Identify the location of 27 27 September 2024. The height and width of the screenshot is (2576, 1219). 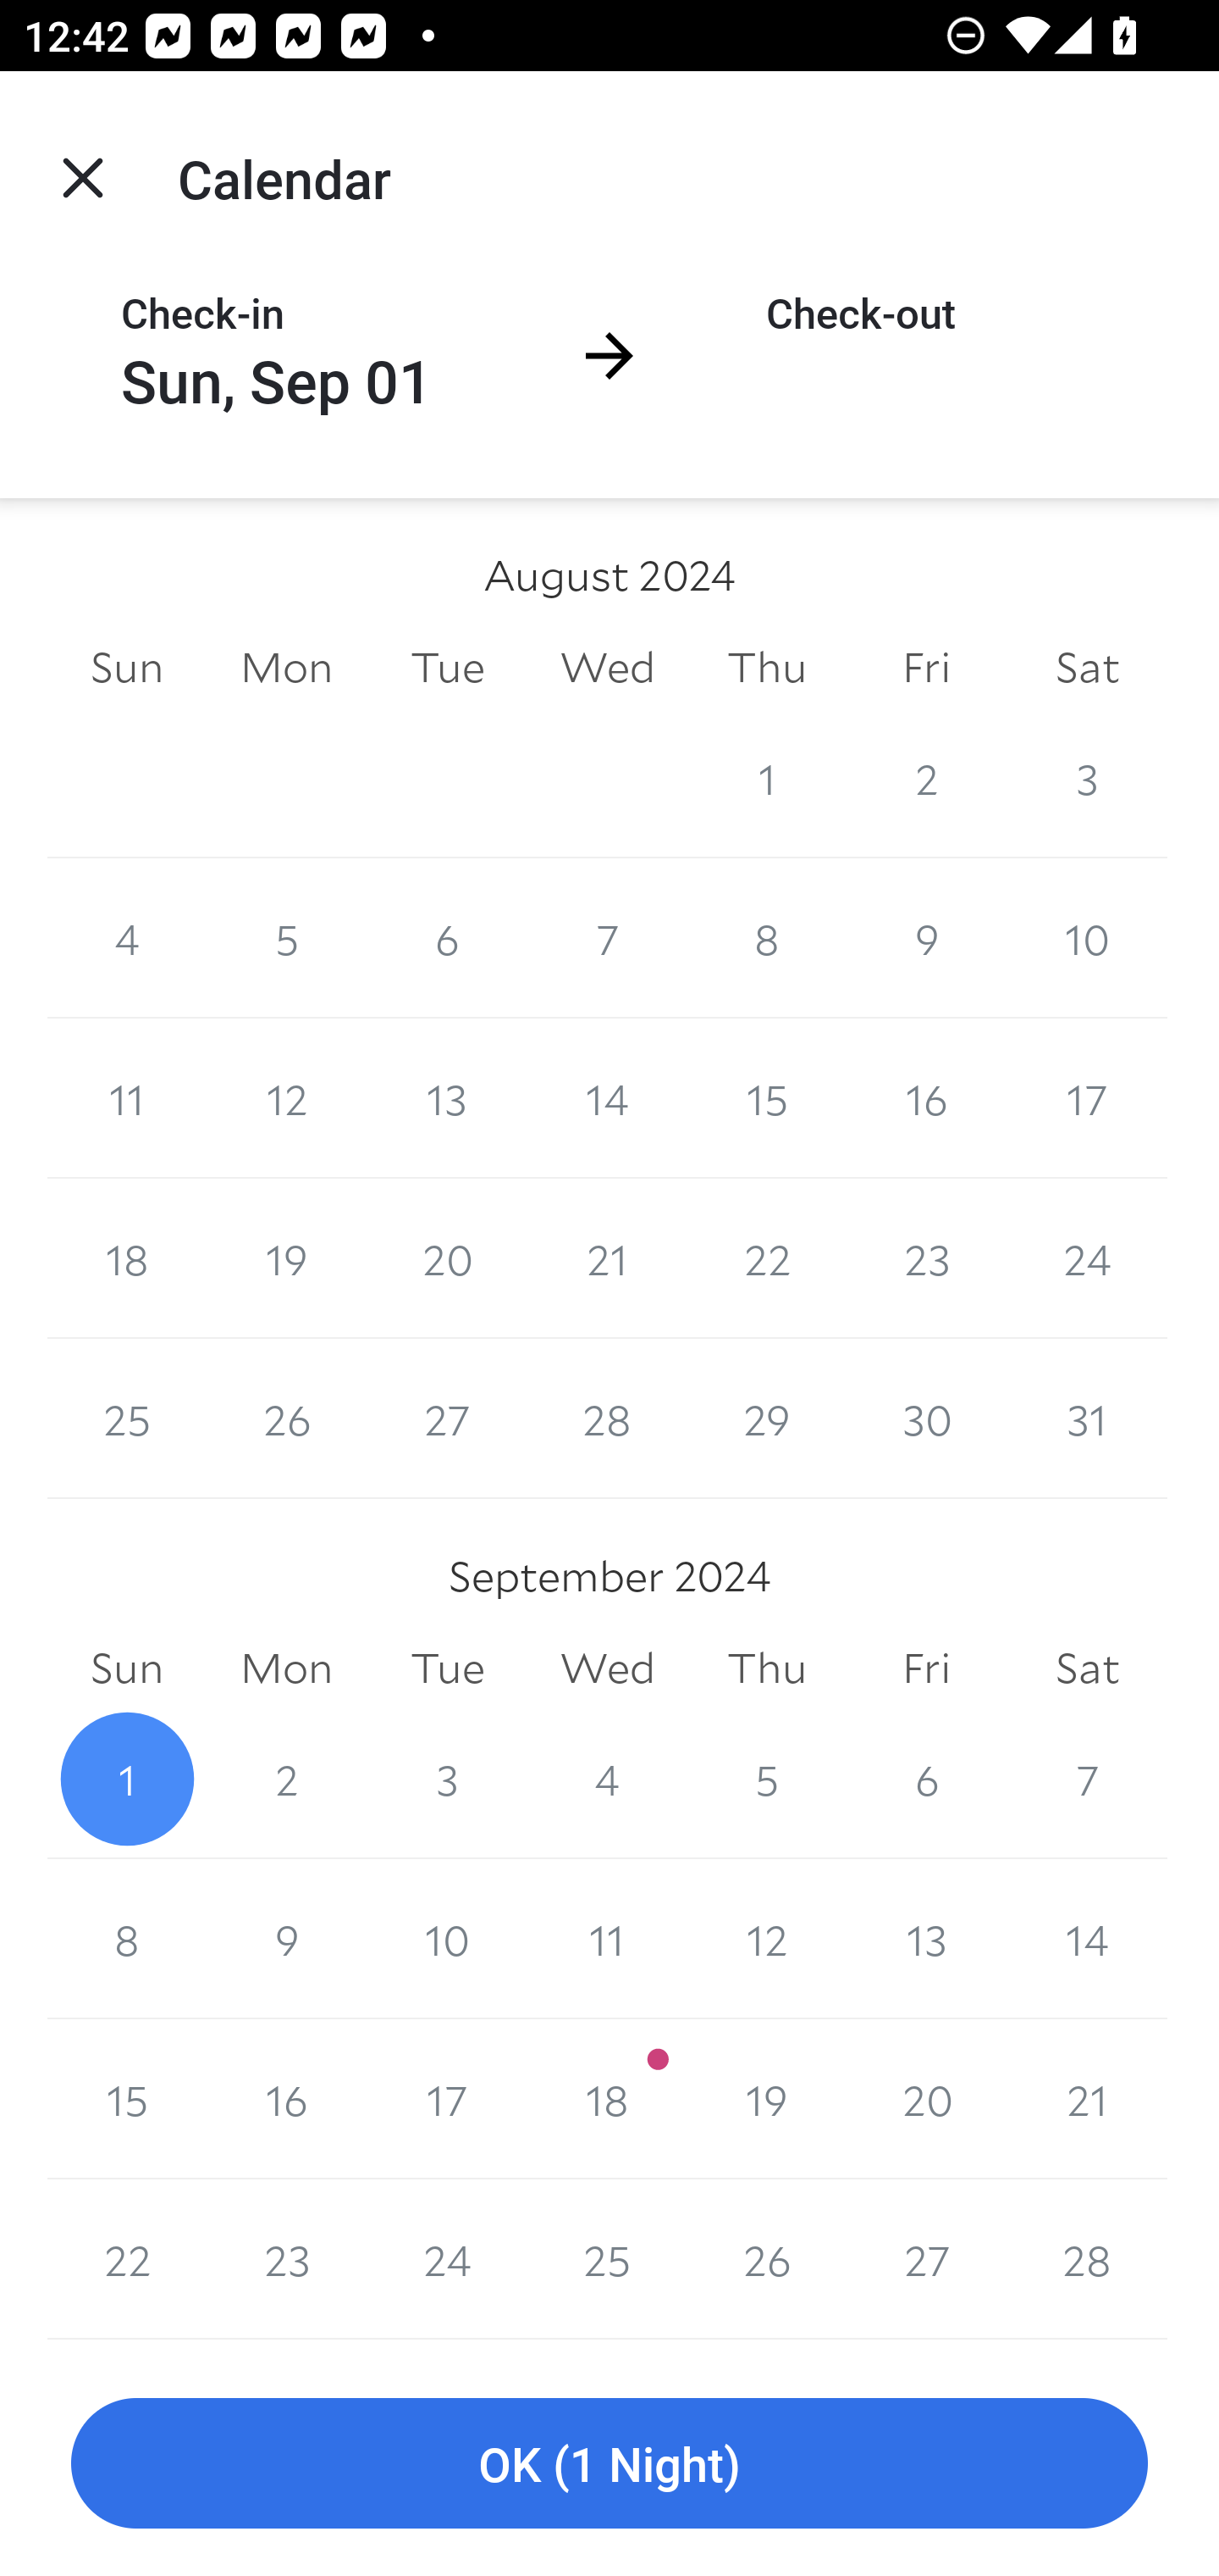
(926, 2259).